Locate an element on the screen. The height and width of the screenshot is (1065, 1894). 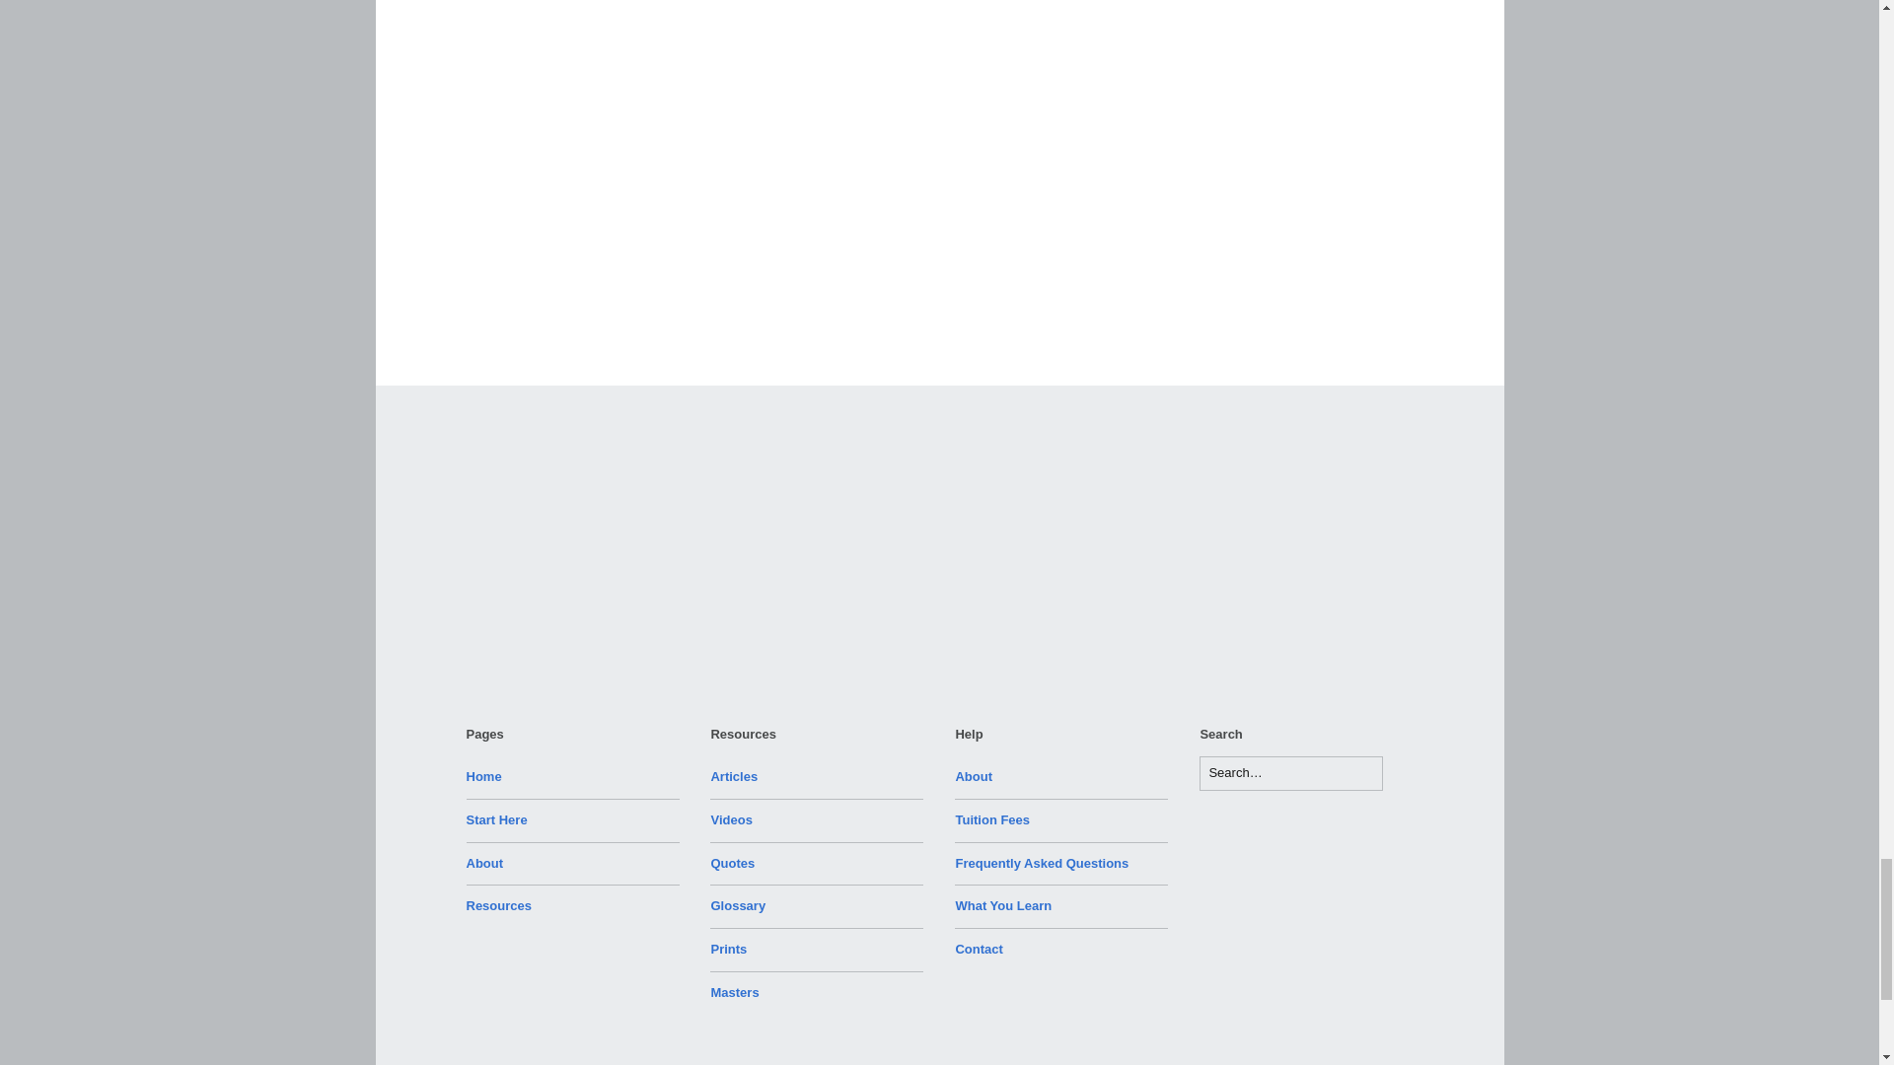
Photography Glossary is located at coordinates (738, 905).